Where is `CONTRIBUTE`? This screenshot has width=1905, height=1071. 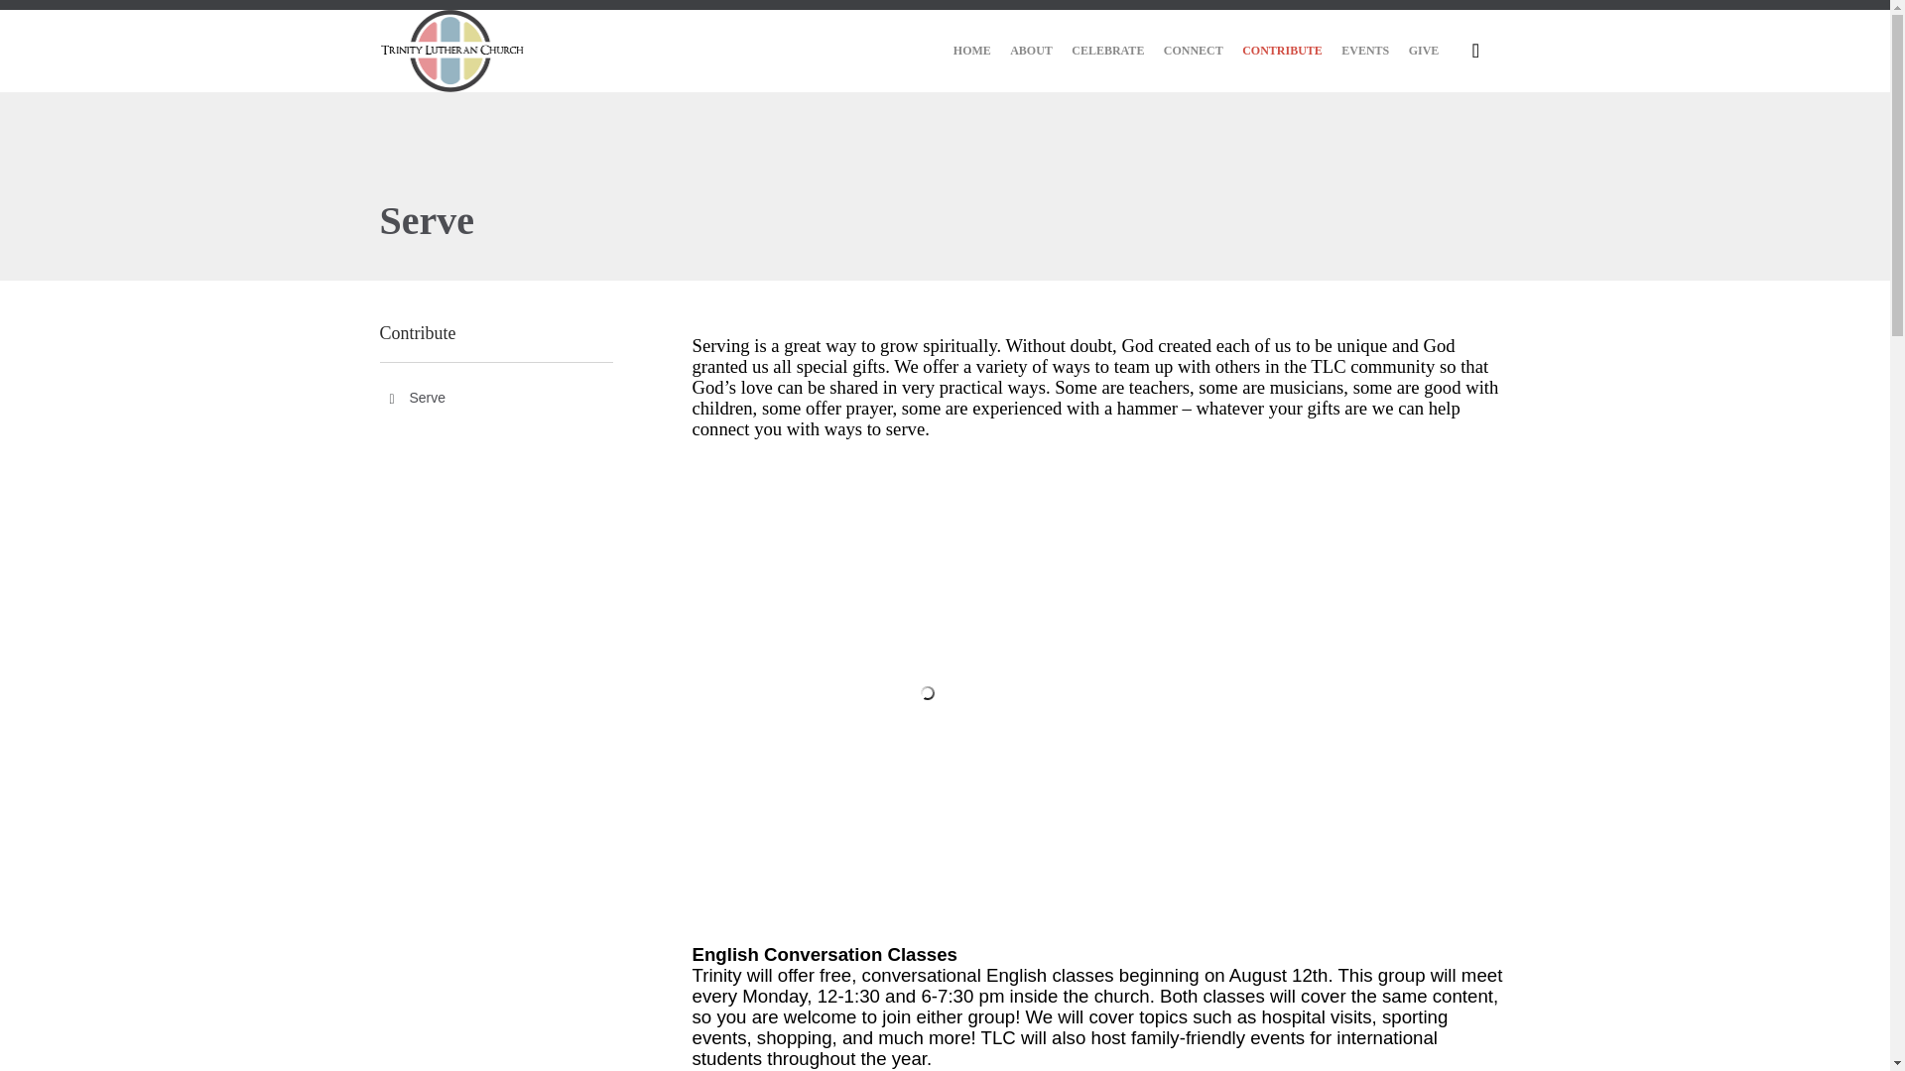
CONTRIBUTE is located at coordinates (1282, 52).